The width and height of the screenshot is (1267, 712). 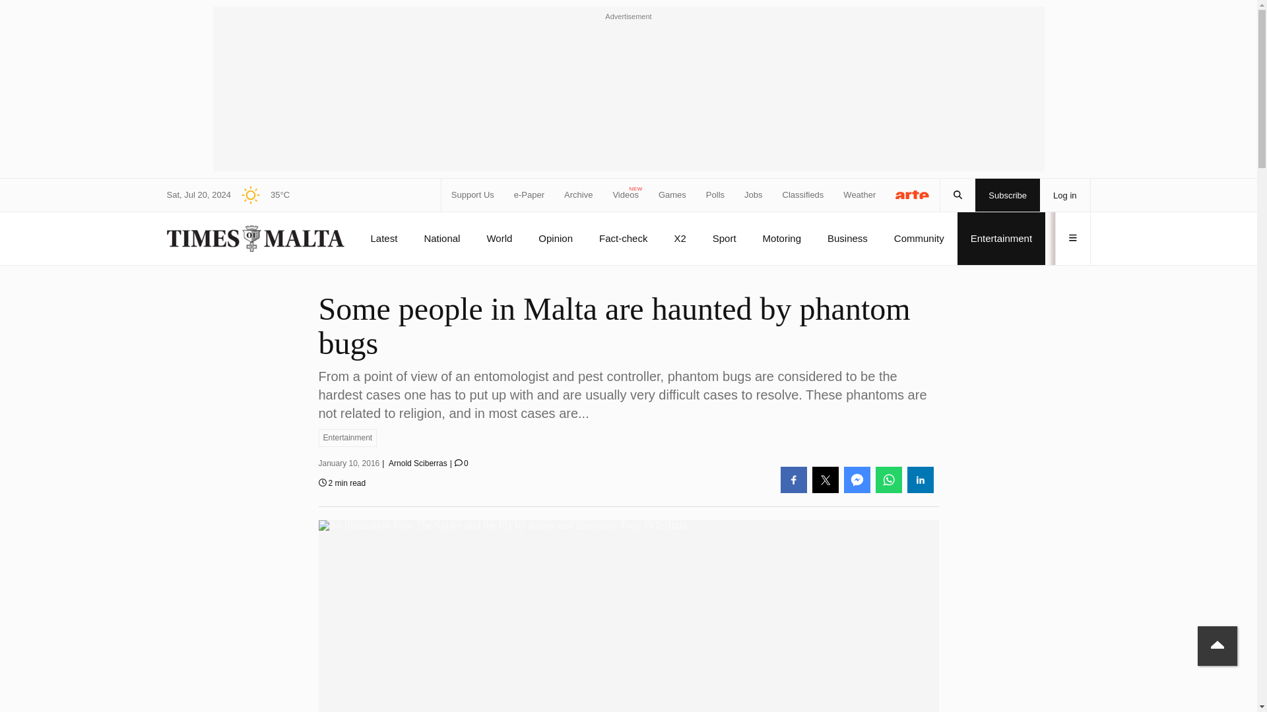 I want to click on Subscribe, so click(x=1008, y=195).